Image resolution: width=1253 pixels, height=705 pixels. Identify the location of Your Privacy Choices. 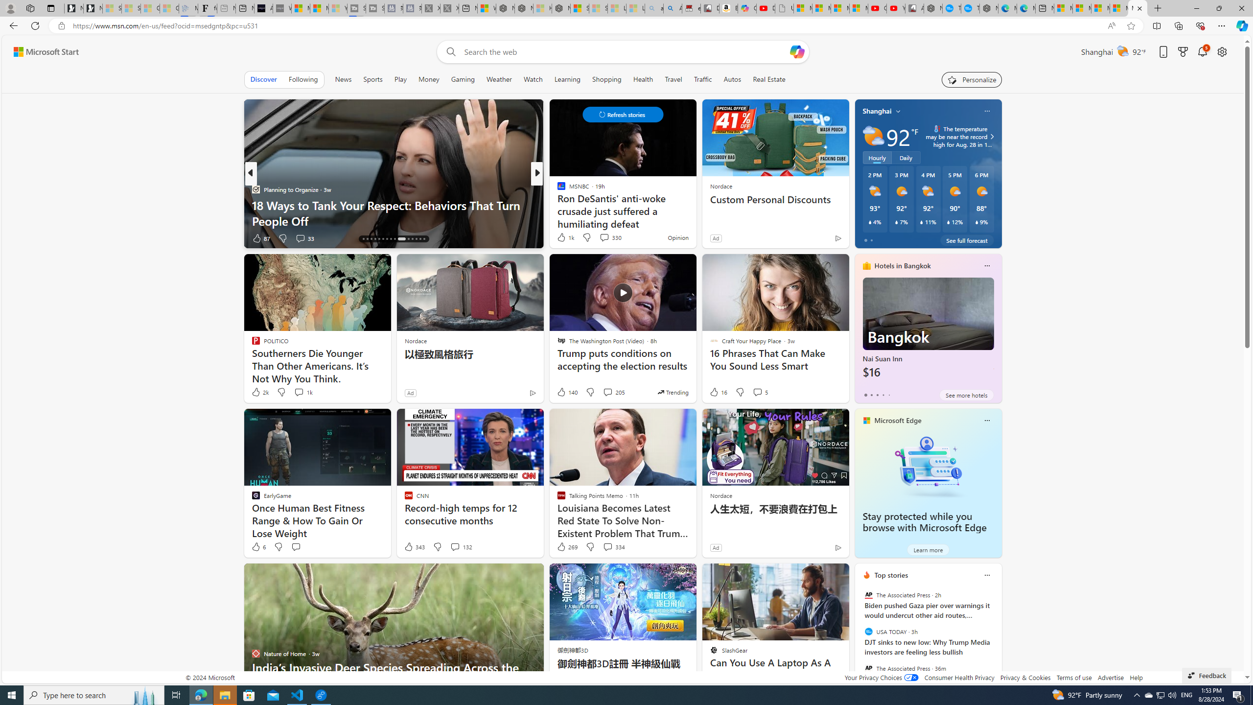
(881, 678).